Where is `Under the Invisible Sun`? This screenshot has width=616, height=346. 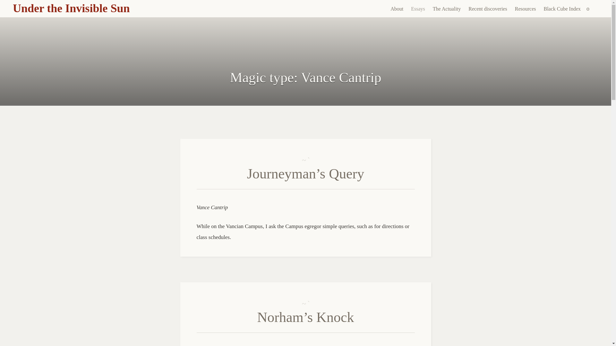 Under the Invisible Sun is located at coordinates (71, 8).